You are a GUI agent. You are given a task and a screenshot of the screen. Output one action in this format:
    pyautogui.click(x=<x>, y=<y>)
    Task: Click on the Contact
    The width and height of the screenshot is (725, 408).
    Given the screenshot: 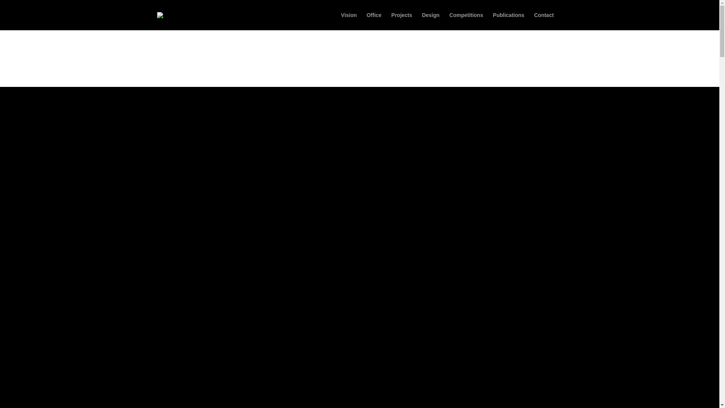 What is the action you would take?
    pyautogui.click(x=544, y=21)
    